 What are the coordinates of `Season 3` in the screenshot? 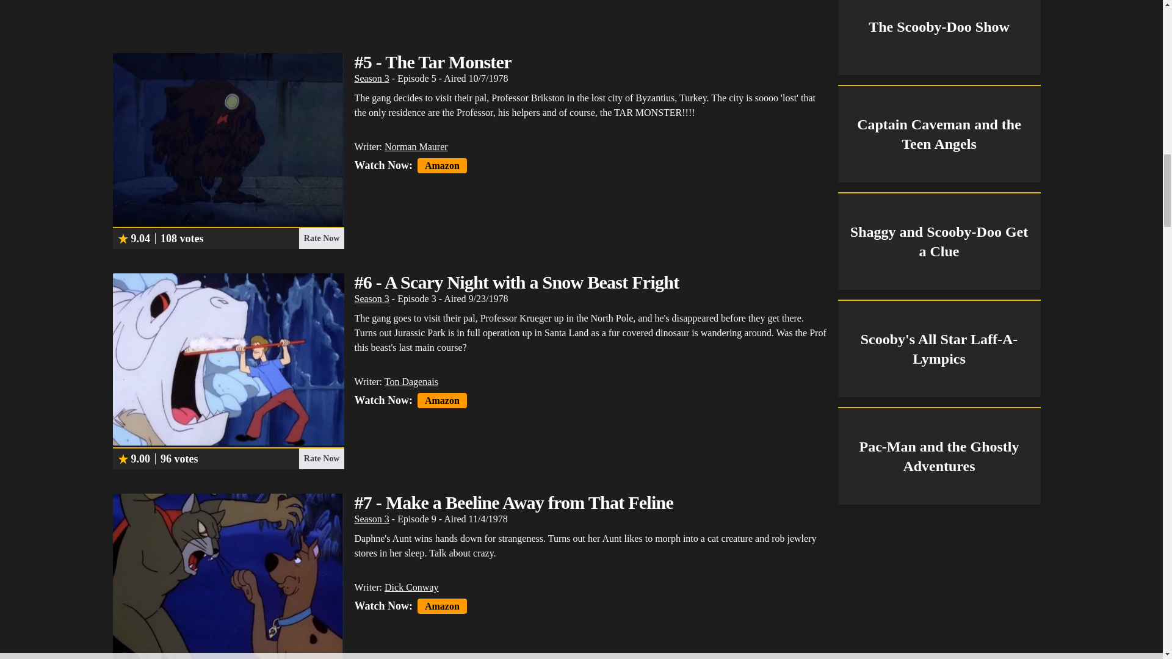 It's located at (371, 298).